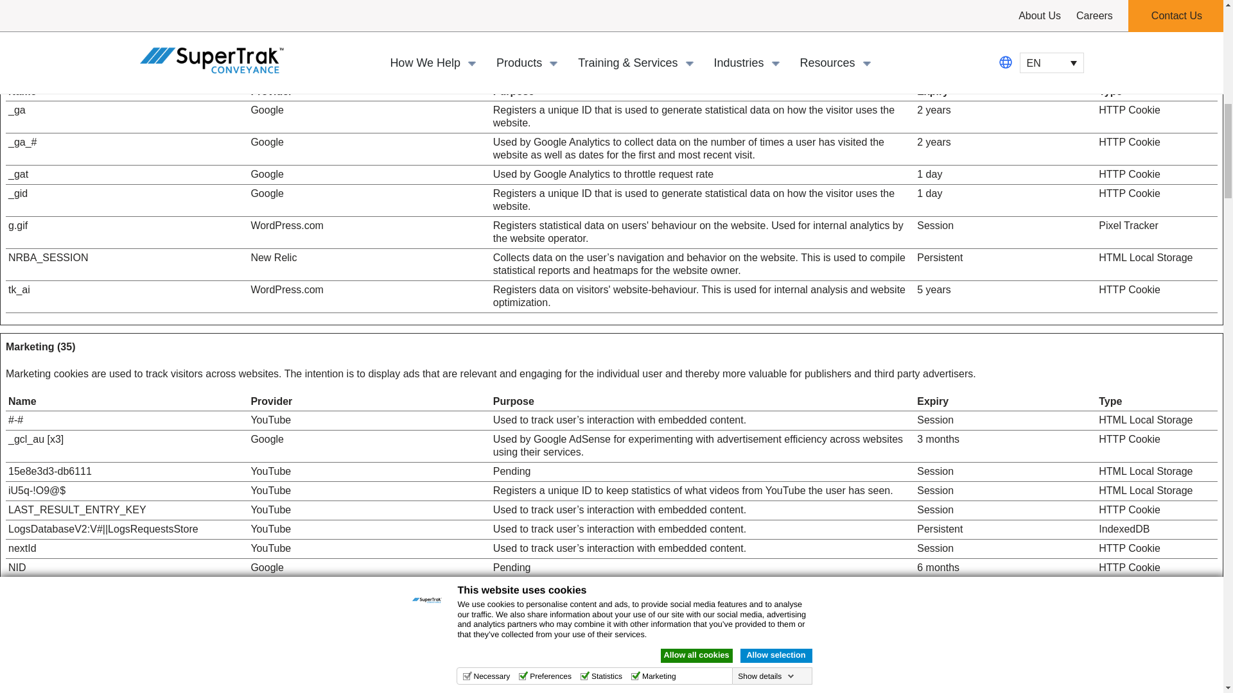 The width and height of the screenshot is (1233, 693). I want to click on Google, so click(267, 439).